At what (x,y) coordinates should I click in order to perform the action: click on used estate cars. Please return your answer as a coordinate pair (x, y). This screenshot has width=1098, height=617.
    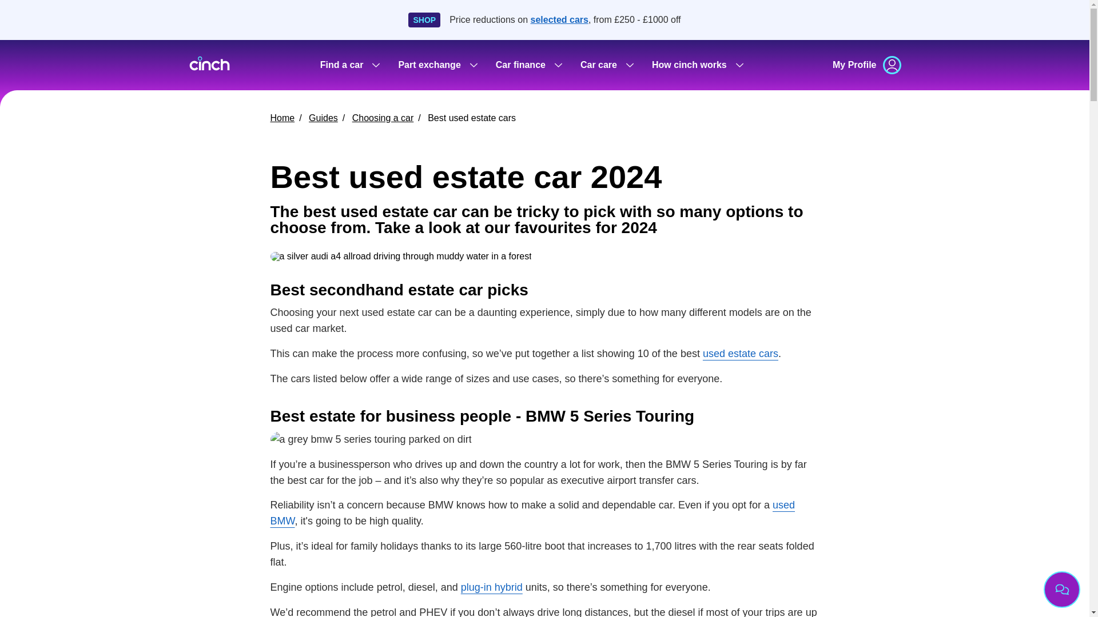
    Looking at the image, I should click on (740, 353).